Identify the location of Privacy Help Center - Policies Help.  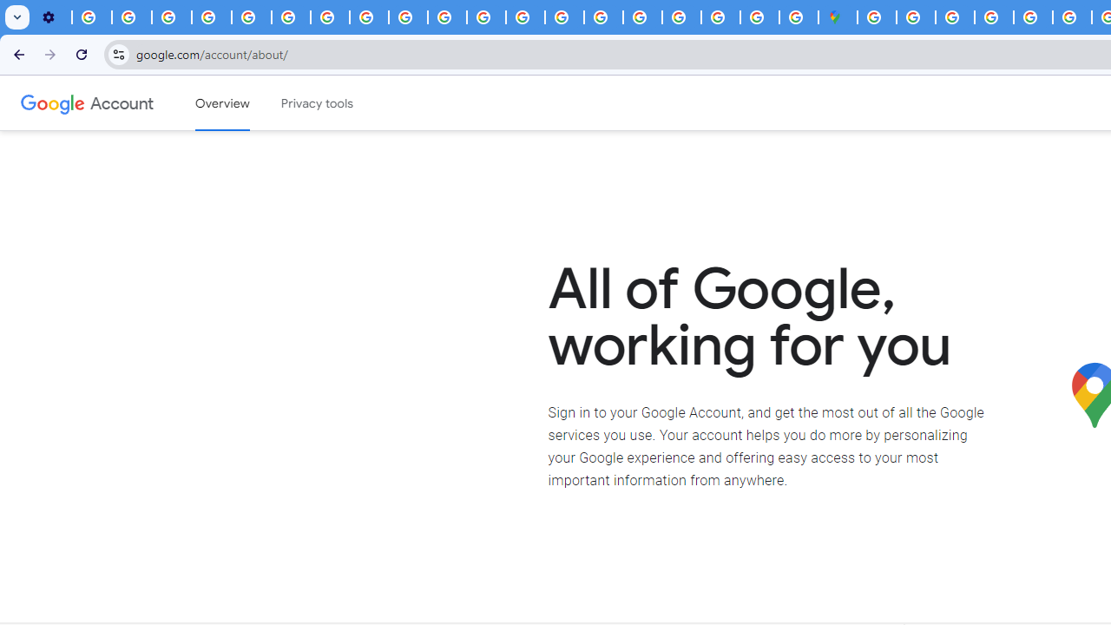
(1073, 17).